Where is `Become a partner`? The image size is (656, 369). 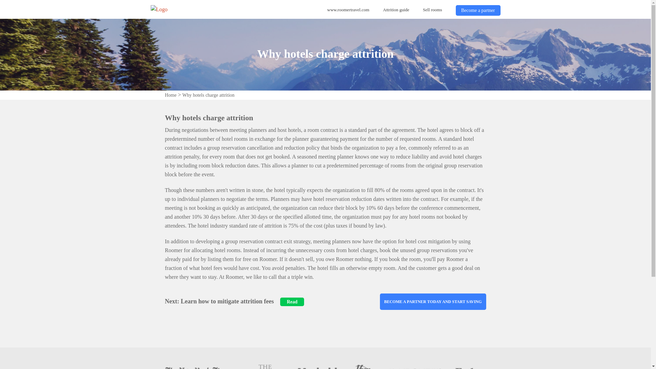 Become a partner is located at coordinates (478, 10).